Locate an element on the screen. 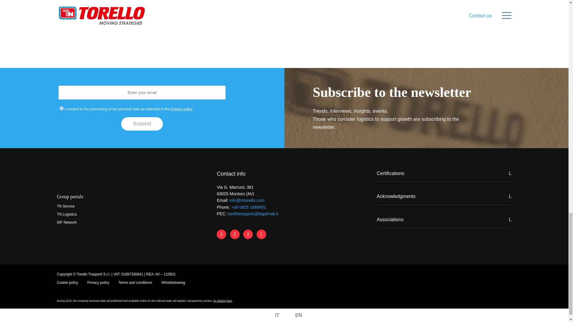 The width and height of the screenshot is (573, 322). TN Service is located at coordinates (66, 206).